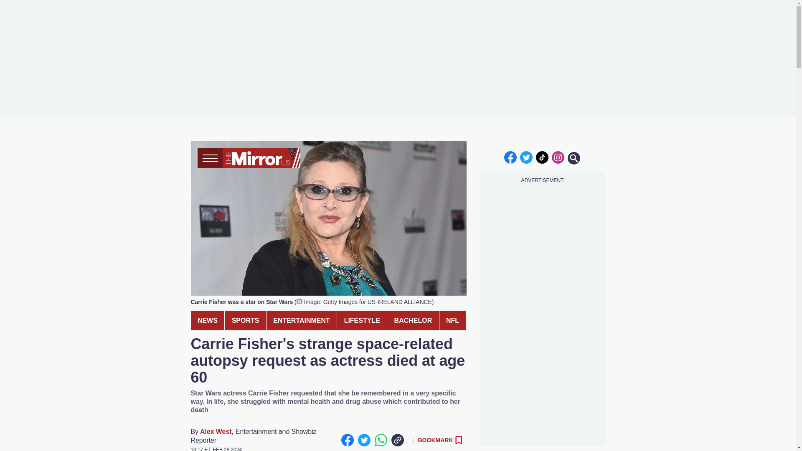  I want to click on instagram, so click(558, 157).